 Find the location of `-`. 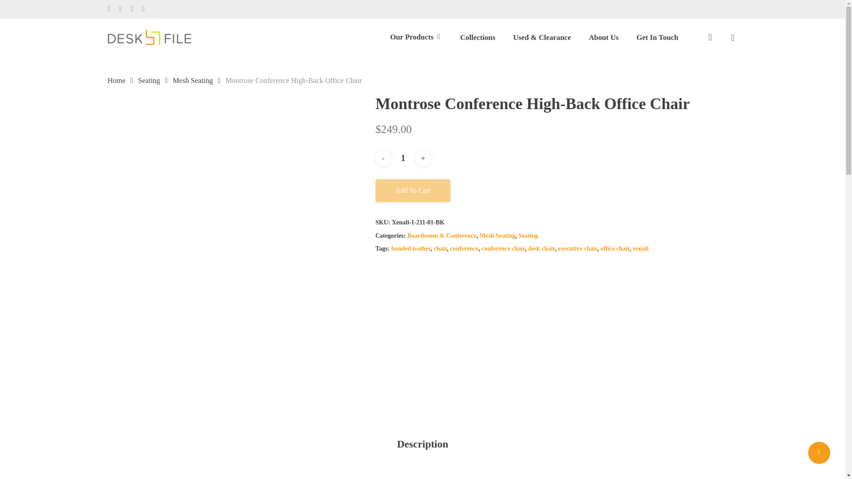

- is located at coordinates (383, 158).